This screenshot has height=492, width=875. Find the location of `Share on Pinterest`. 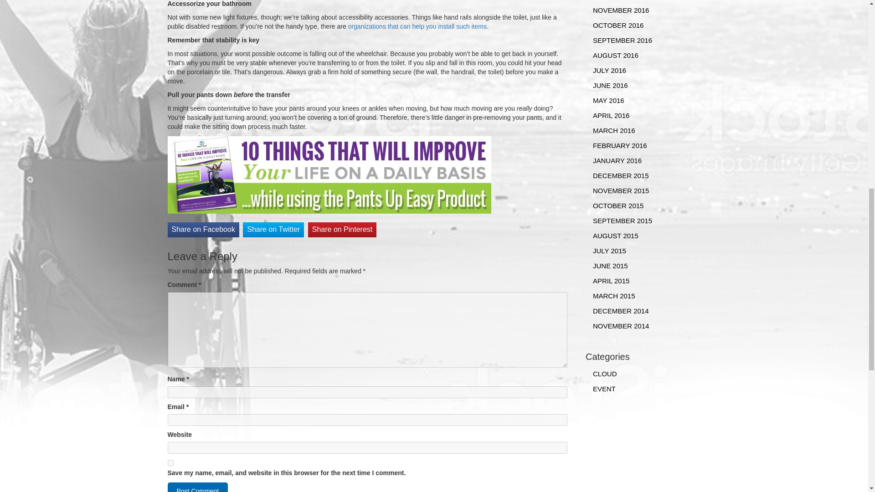

Share on Pinterest is located at coordinates (342, 230).